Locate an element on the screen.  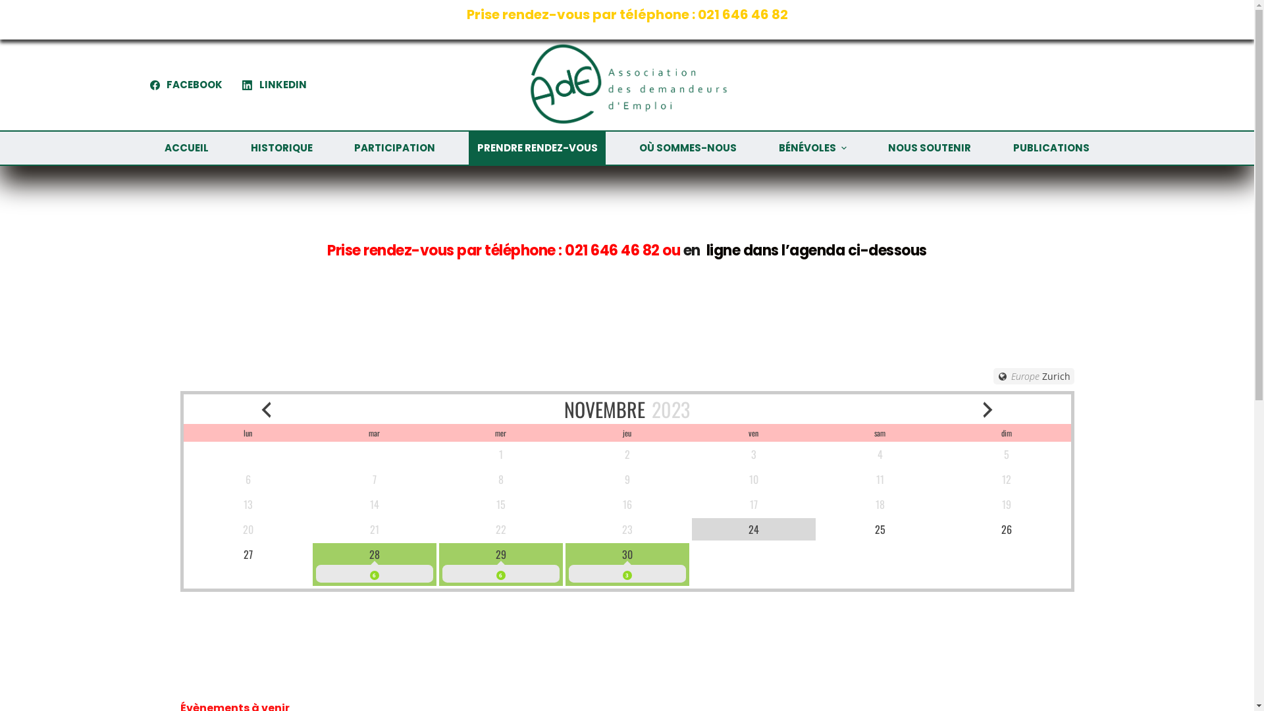
HISTORIQUE is located at coordinates (282, 148).